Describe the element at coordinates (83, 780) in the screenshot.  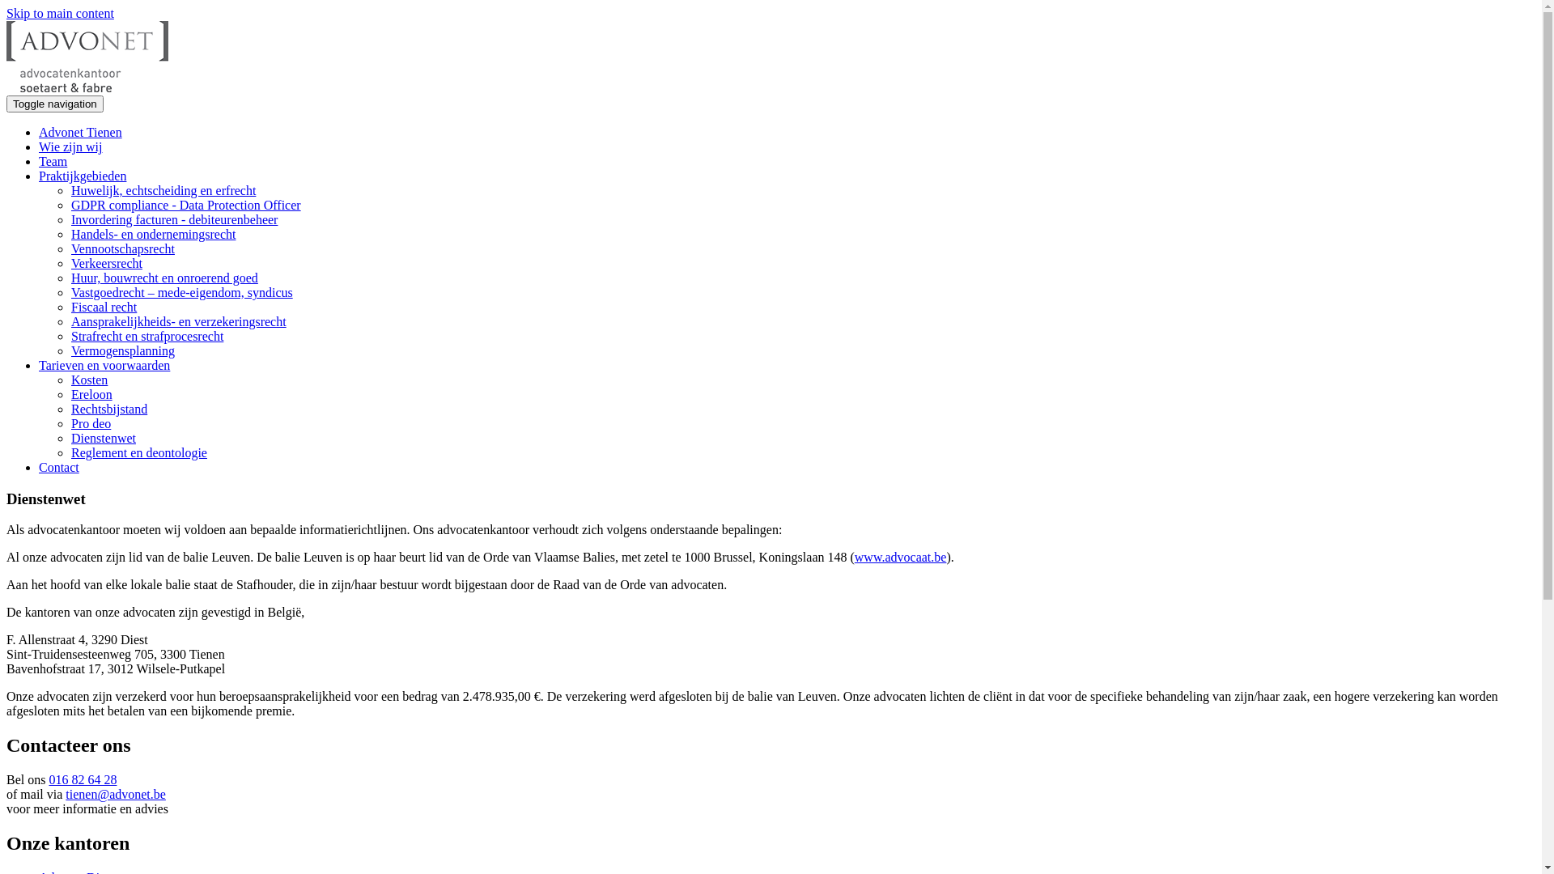
I see `016 82 64 28` at that location.